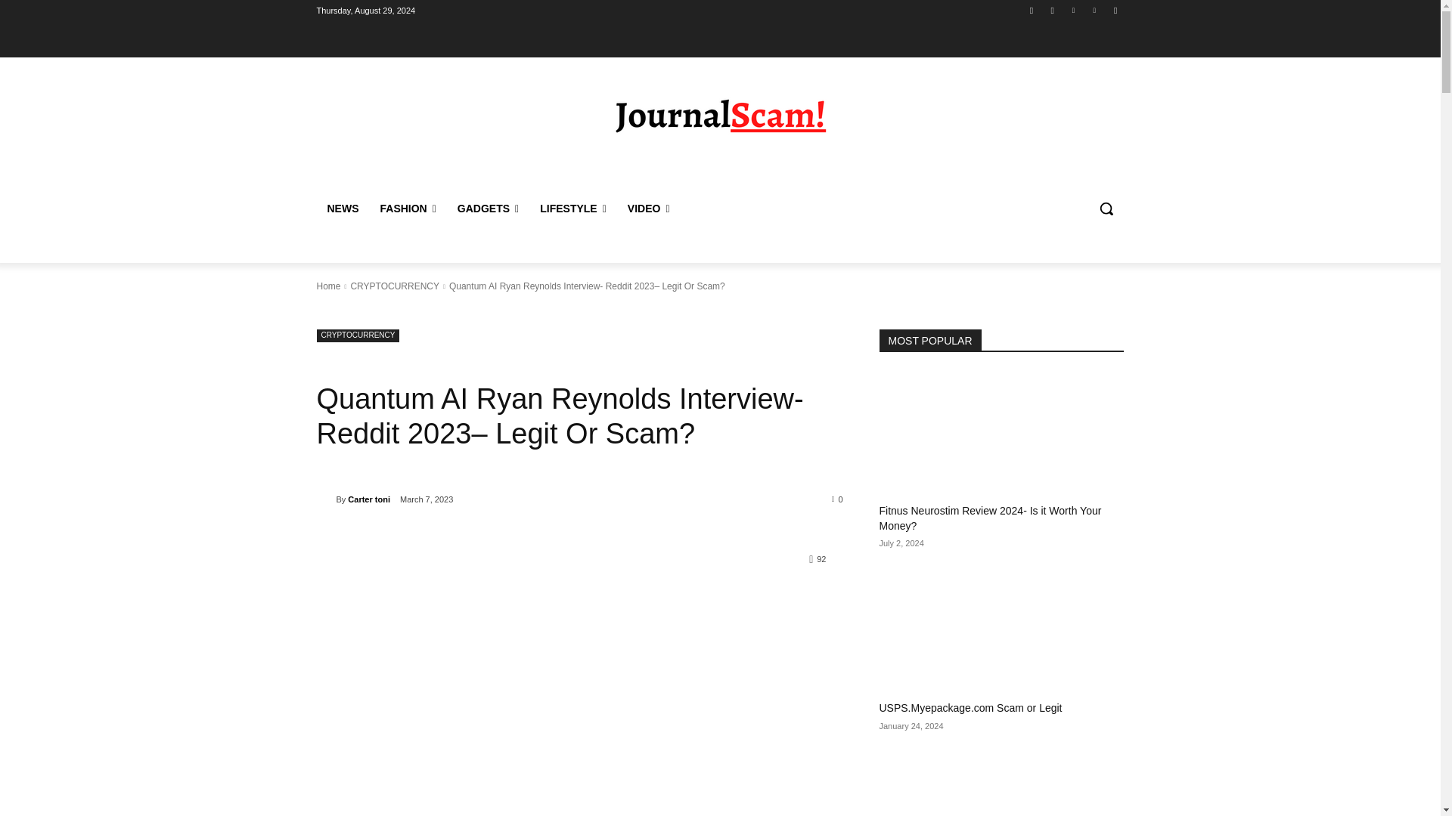 Image resolution: width=1452 pixels, height=816 pixels. I want to click on Facebook, so click(1032, 10).